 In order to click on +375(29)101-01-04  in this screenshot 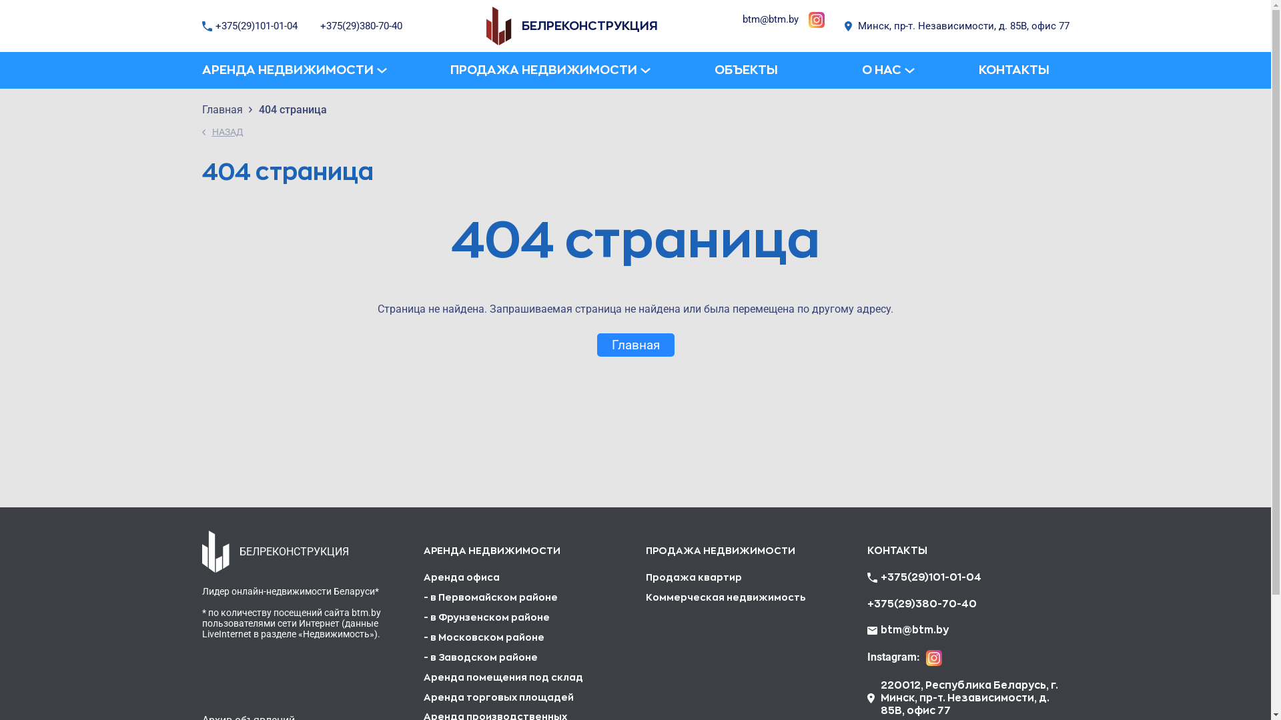, I will do `click(925, 577)`.